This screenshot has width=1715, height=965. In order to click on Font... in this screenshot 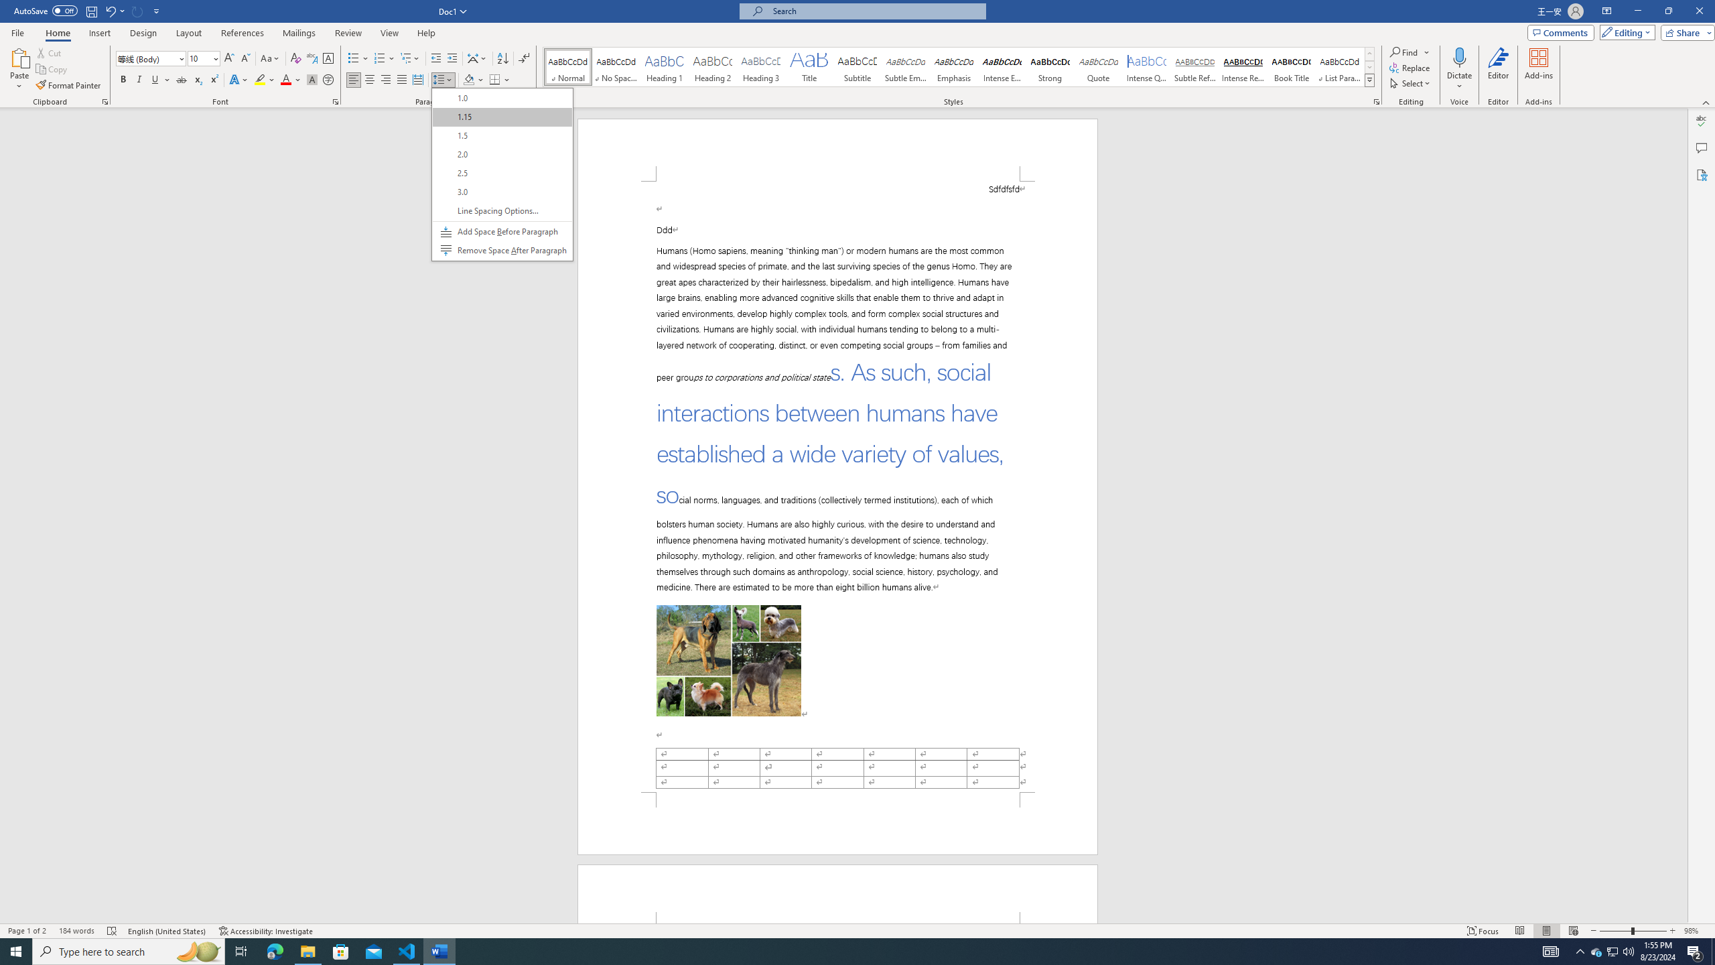, I will do `click(336, 102)`.